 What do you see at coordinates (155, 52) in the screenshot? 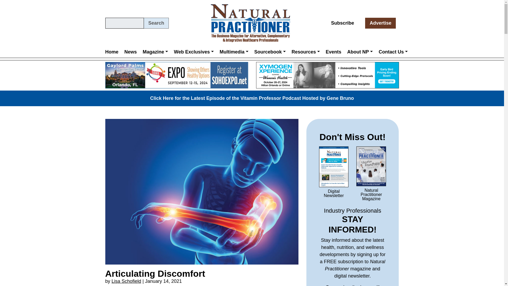
I see `Magazine` at bounding box center [155, 52].